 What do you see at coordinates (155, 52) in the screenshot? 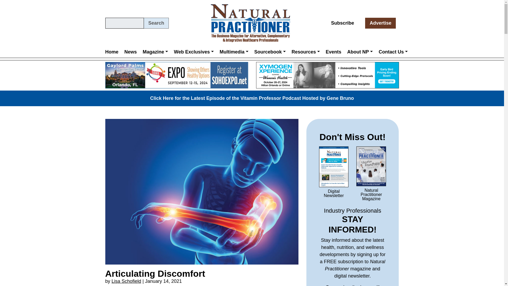
I see `Magazine` at bounding box center [155, 52].